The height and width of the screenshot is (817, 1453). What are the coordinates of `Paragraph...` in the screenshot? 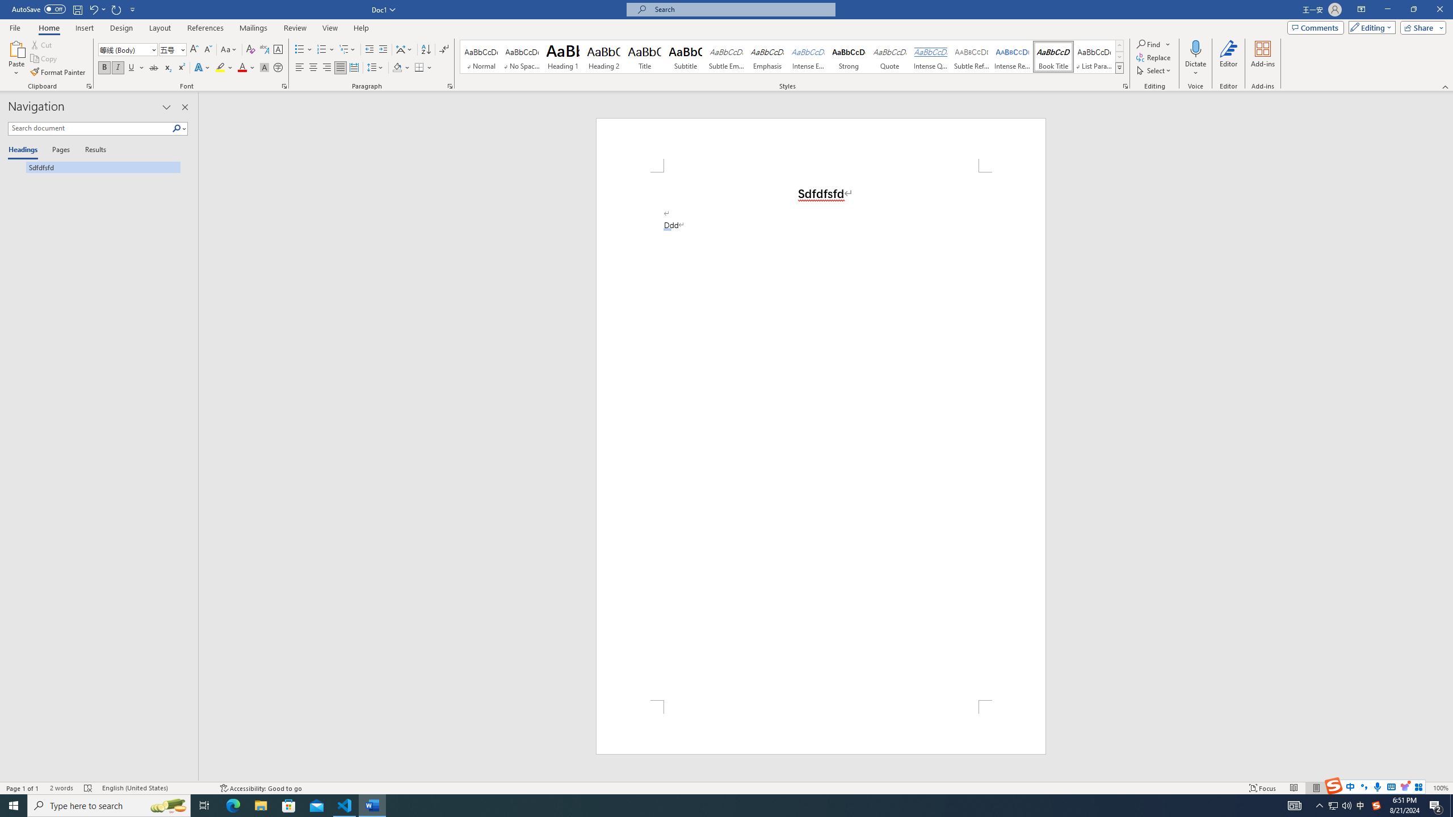 It's located at (450, 86).